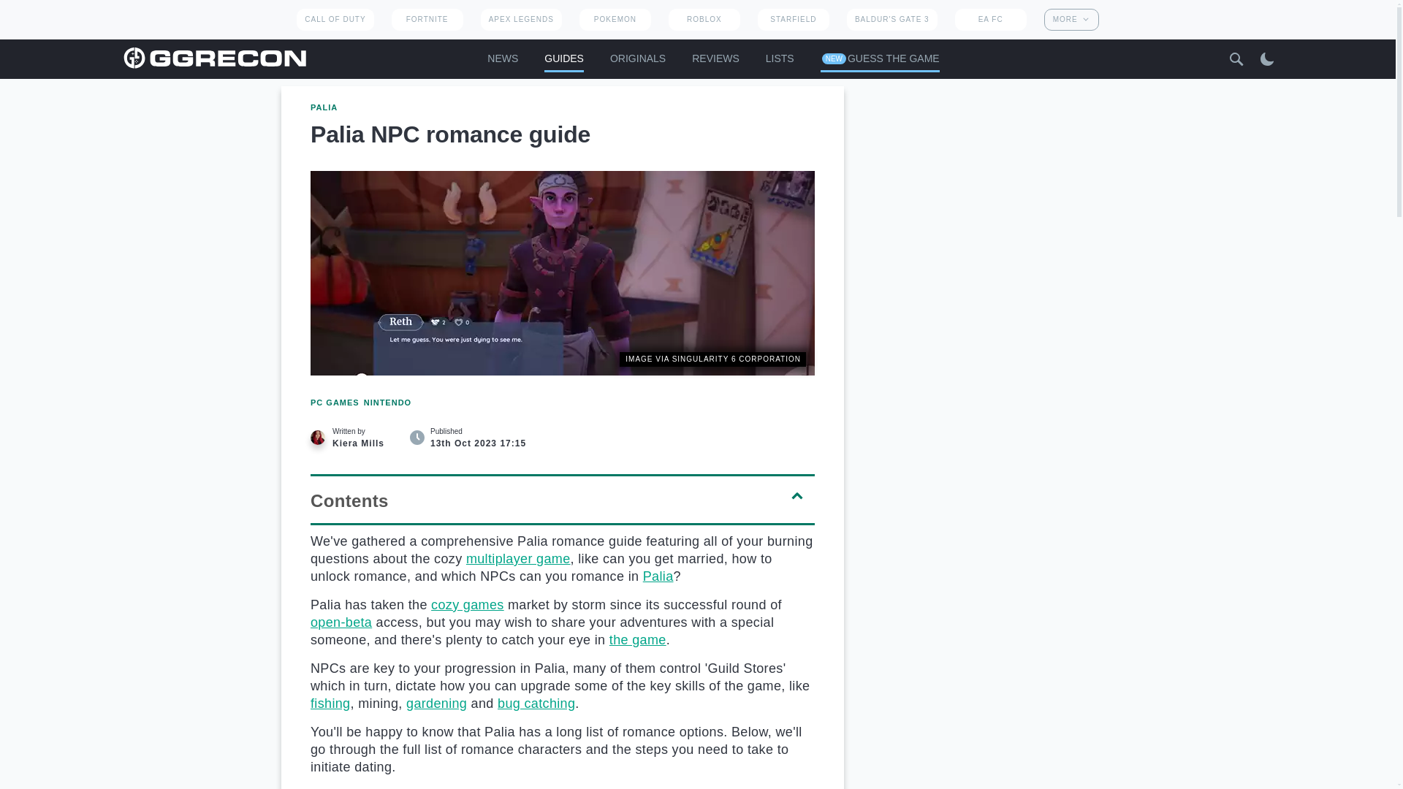  I want to click on Kiera Mills, so click(317, 437).